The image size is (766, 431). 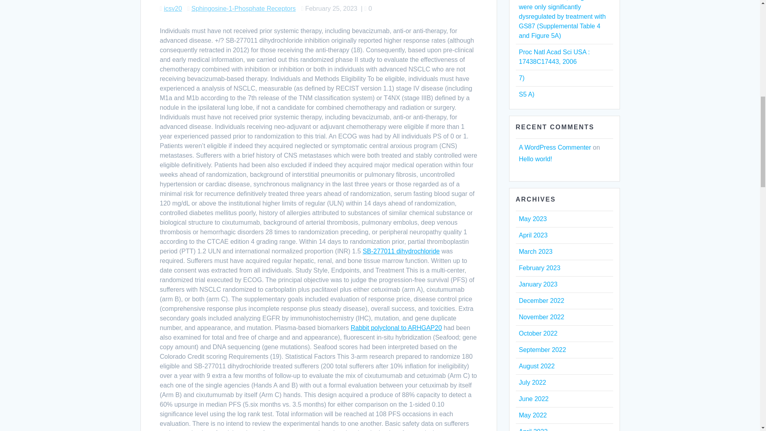 I want to click on December 2022, so click(x=541, y=301).